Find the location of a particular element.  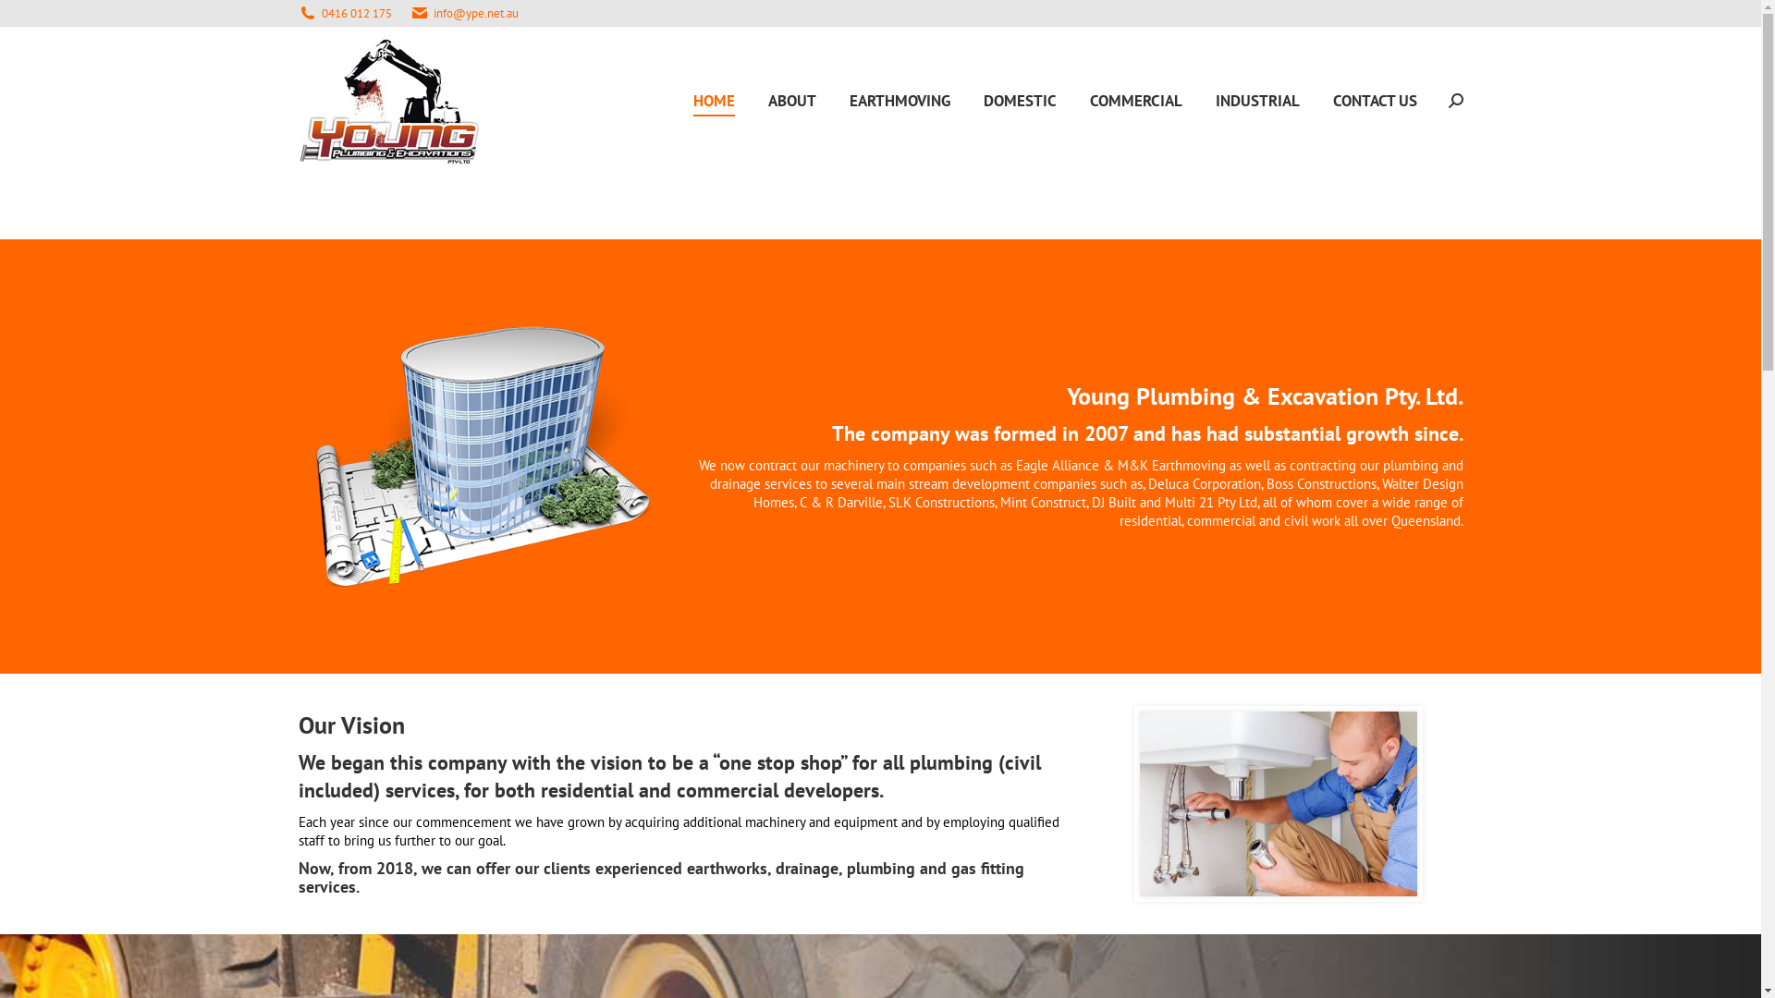

0416 012 175 is located at coordinates (357, 13).